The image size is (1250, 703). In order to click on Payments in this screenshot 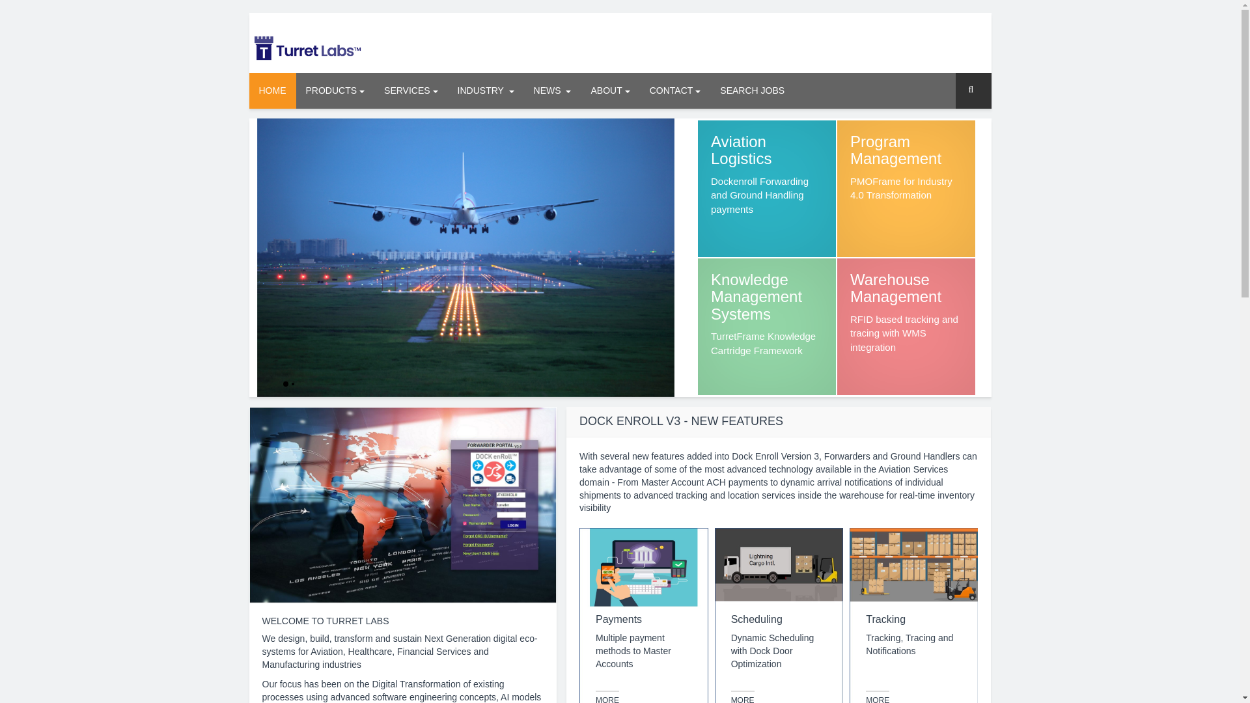, I will do `click(607, 696)`.